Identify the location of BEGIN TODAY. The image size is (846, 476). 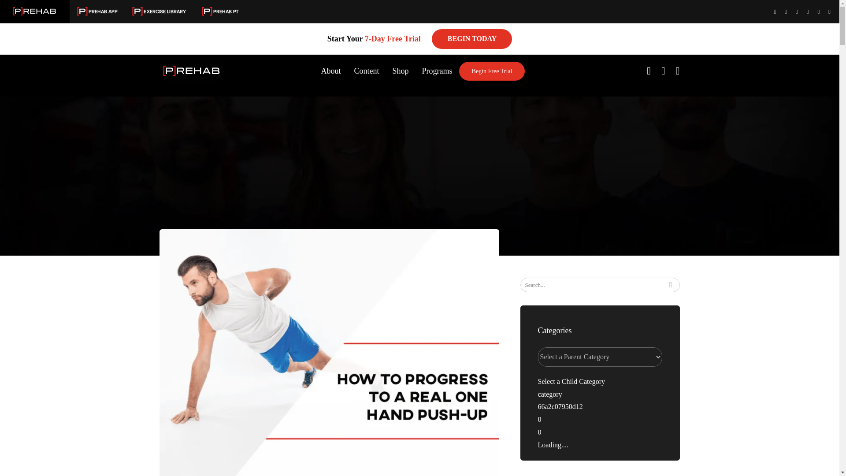
(471, 39).